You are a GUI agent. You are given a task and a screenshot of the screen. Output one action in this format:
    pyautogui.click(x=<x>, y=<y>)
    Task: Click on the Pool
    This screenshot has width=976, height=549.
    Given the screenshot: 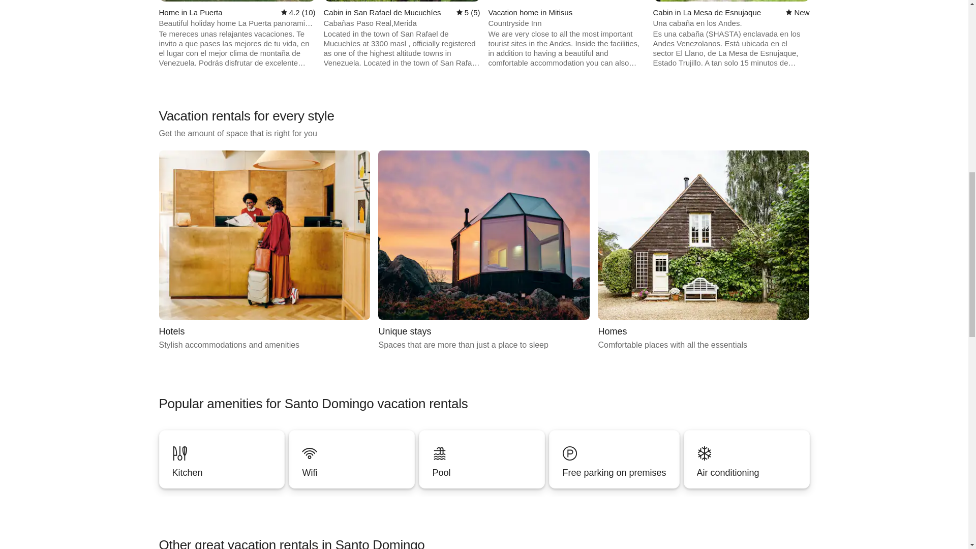 What is the action you would take?
    pyautogui.click(x=264, y=251)
    